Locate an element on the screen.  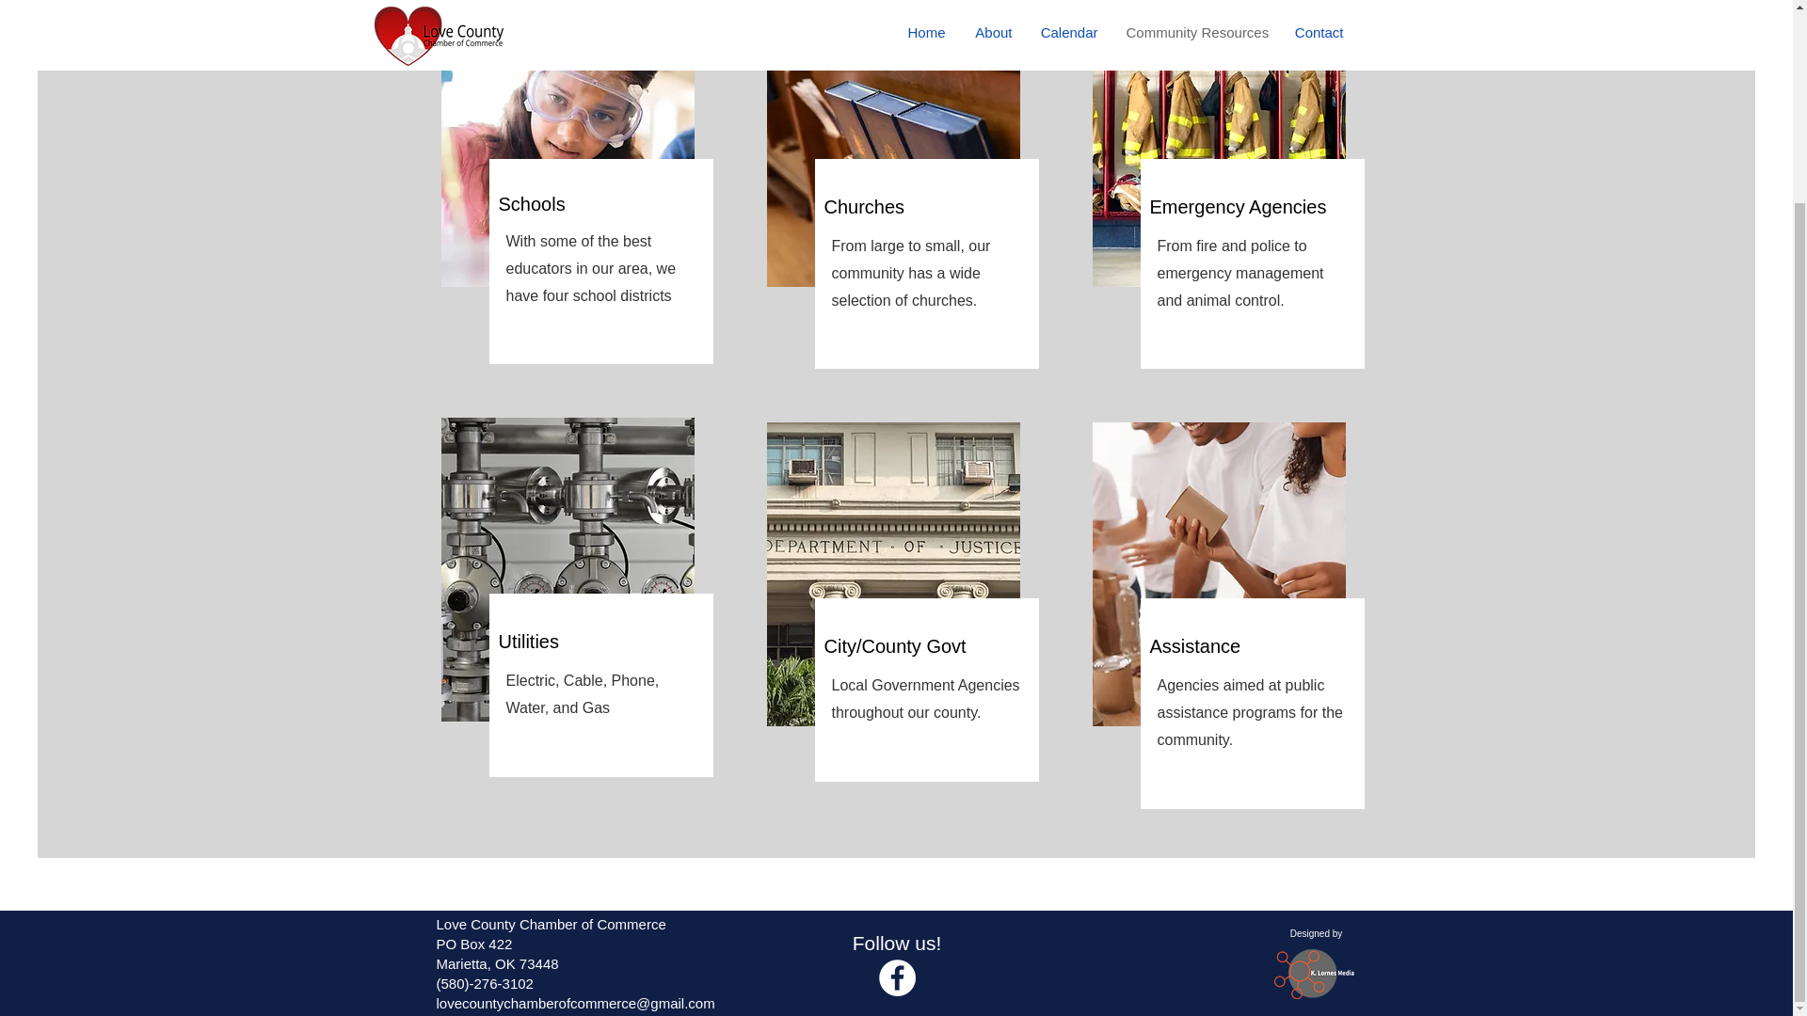
Emergency Agencies is located at coordinates (1238, 207).